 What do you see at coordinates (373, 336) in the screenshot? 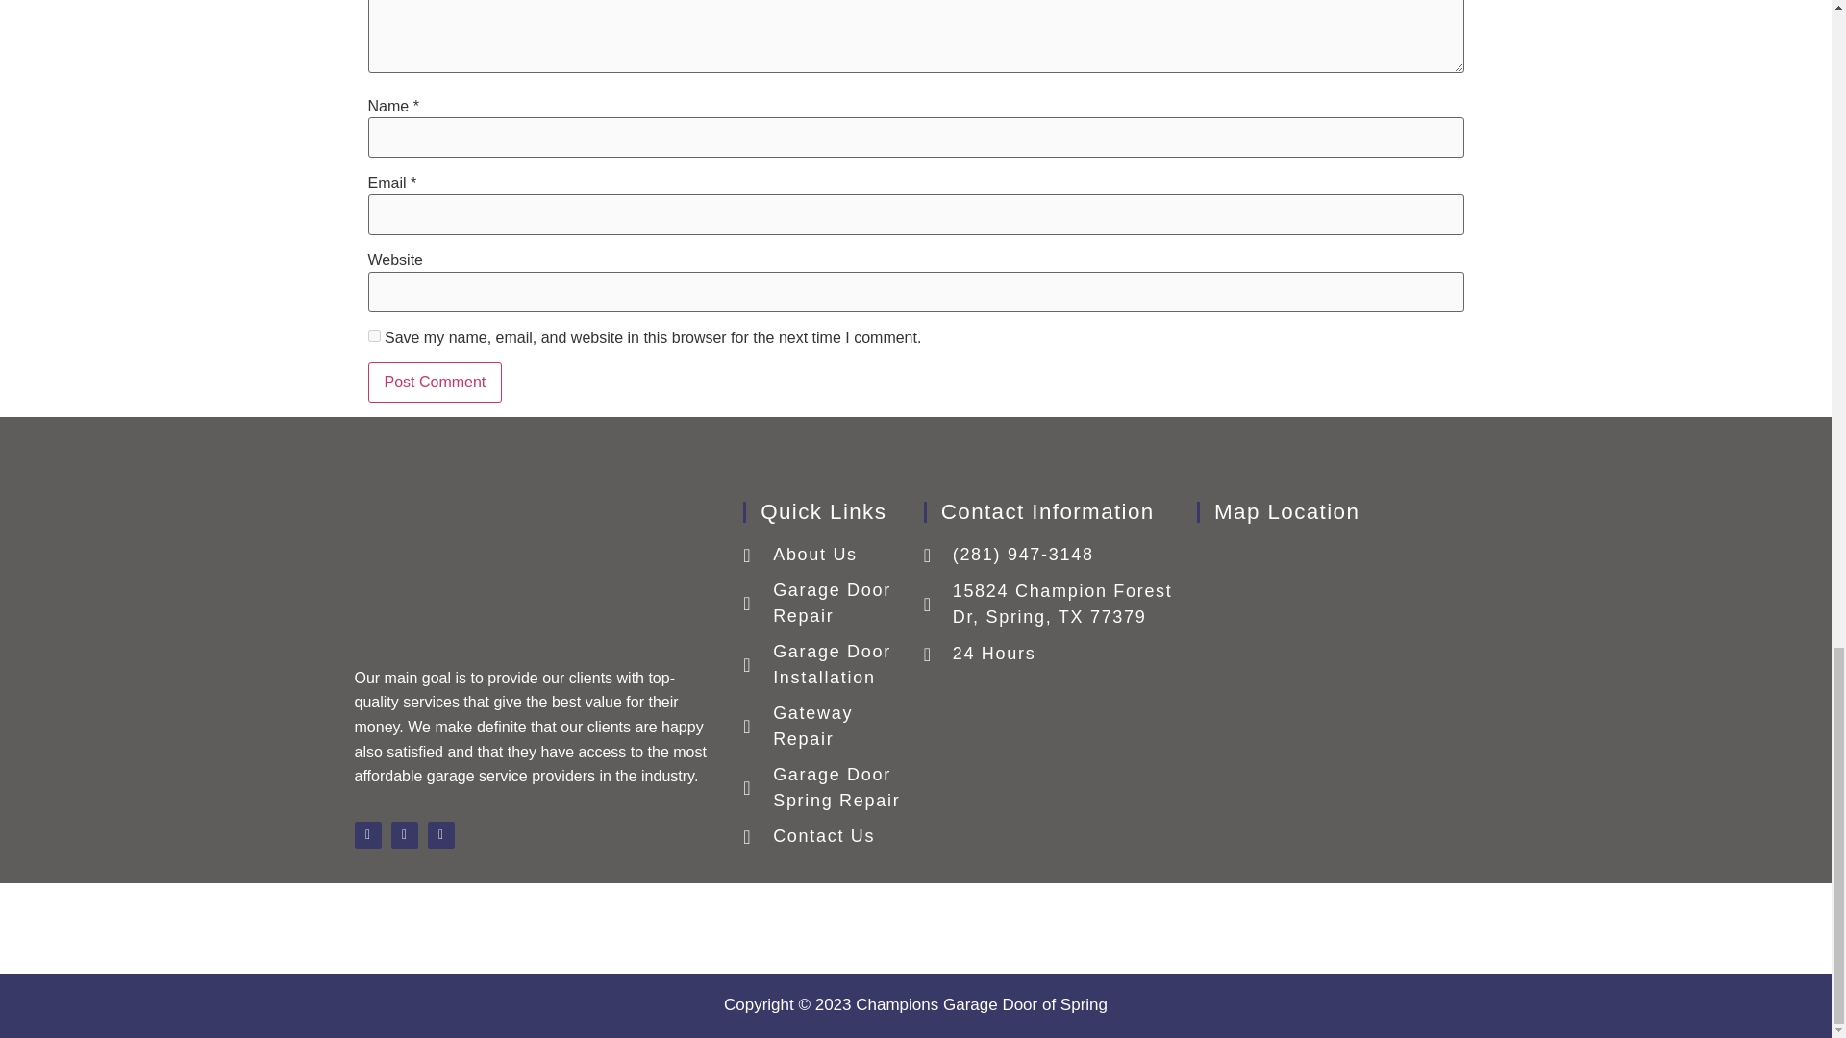
I see `yes` at bounding box center [373, 336].